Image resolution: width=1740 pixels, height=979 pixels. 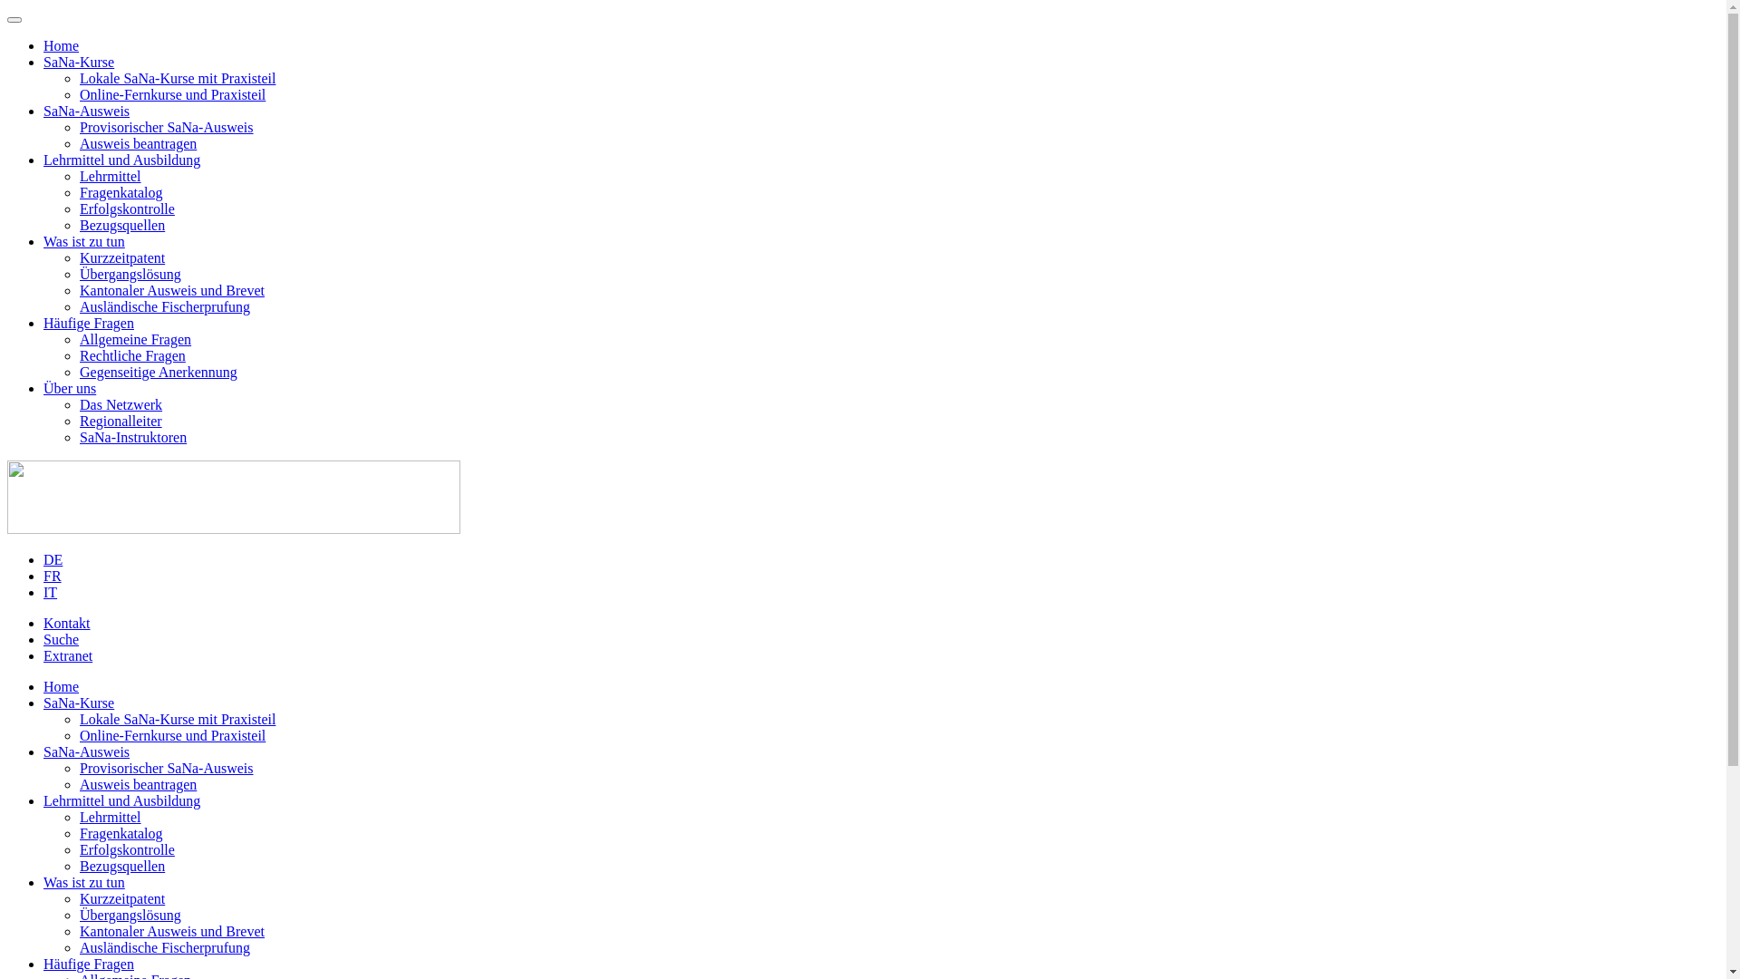 What do you see at coordinates (121, 160) in the screenshot?
I see `Lehrmittel und Ausbildung` at bounding box center [121, 160].